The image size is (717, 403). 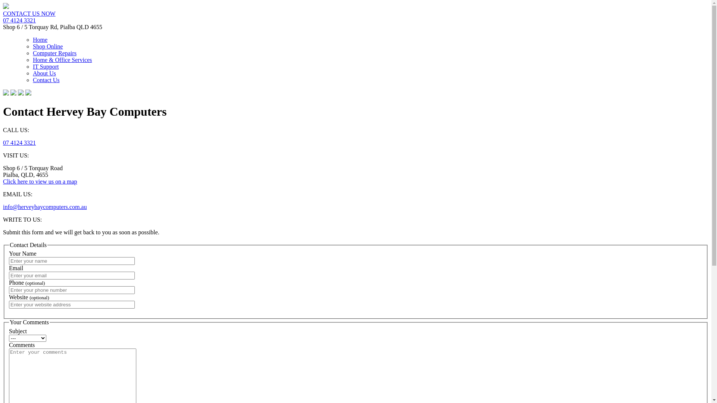 I want to click on Shop Online, so click(x=48, y=46).